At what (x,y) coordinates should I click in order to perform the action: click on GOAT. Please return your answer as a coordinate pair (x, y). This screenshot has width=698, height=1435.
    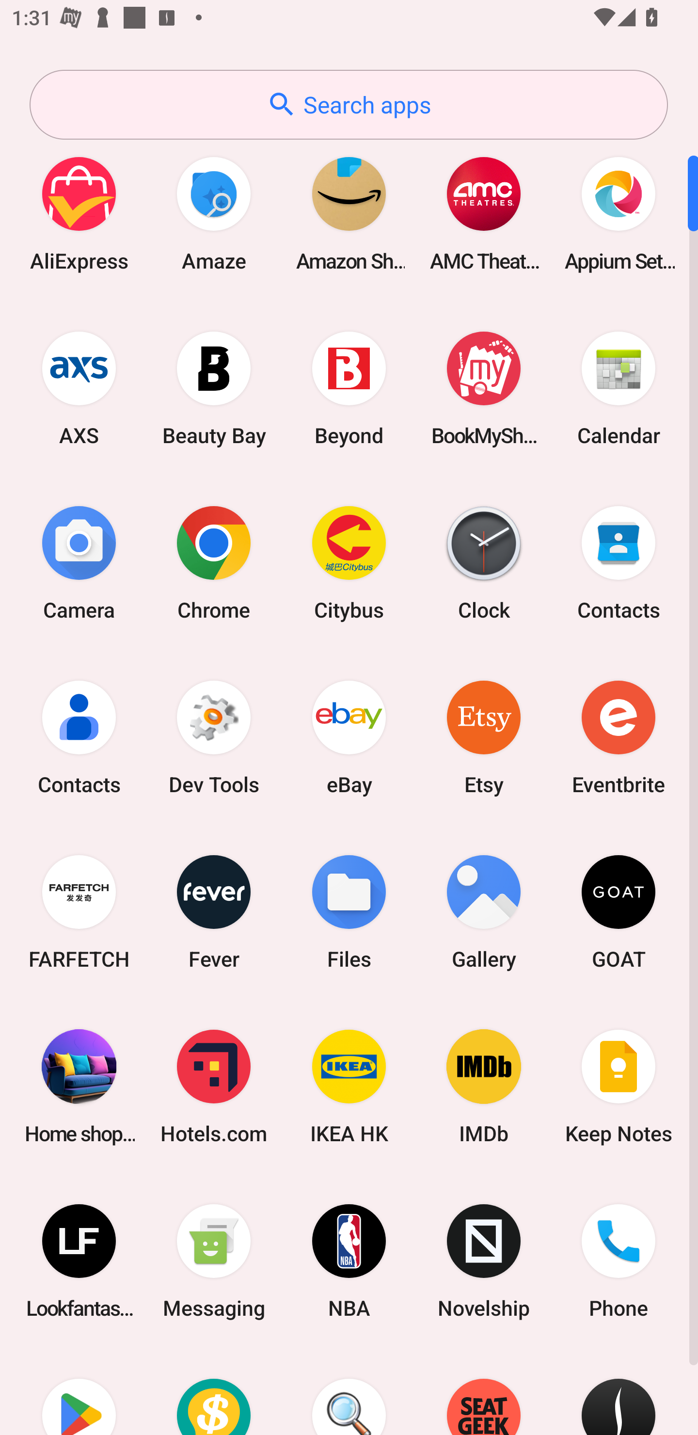
    Looking at the image, I should click on (619, 911).